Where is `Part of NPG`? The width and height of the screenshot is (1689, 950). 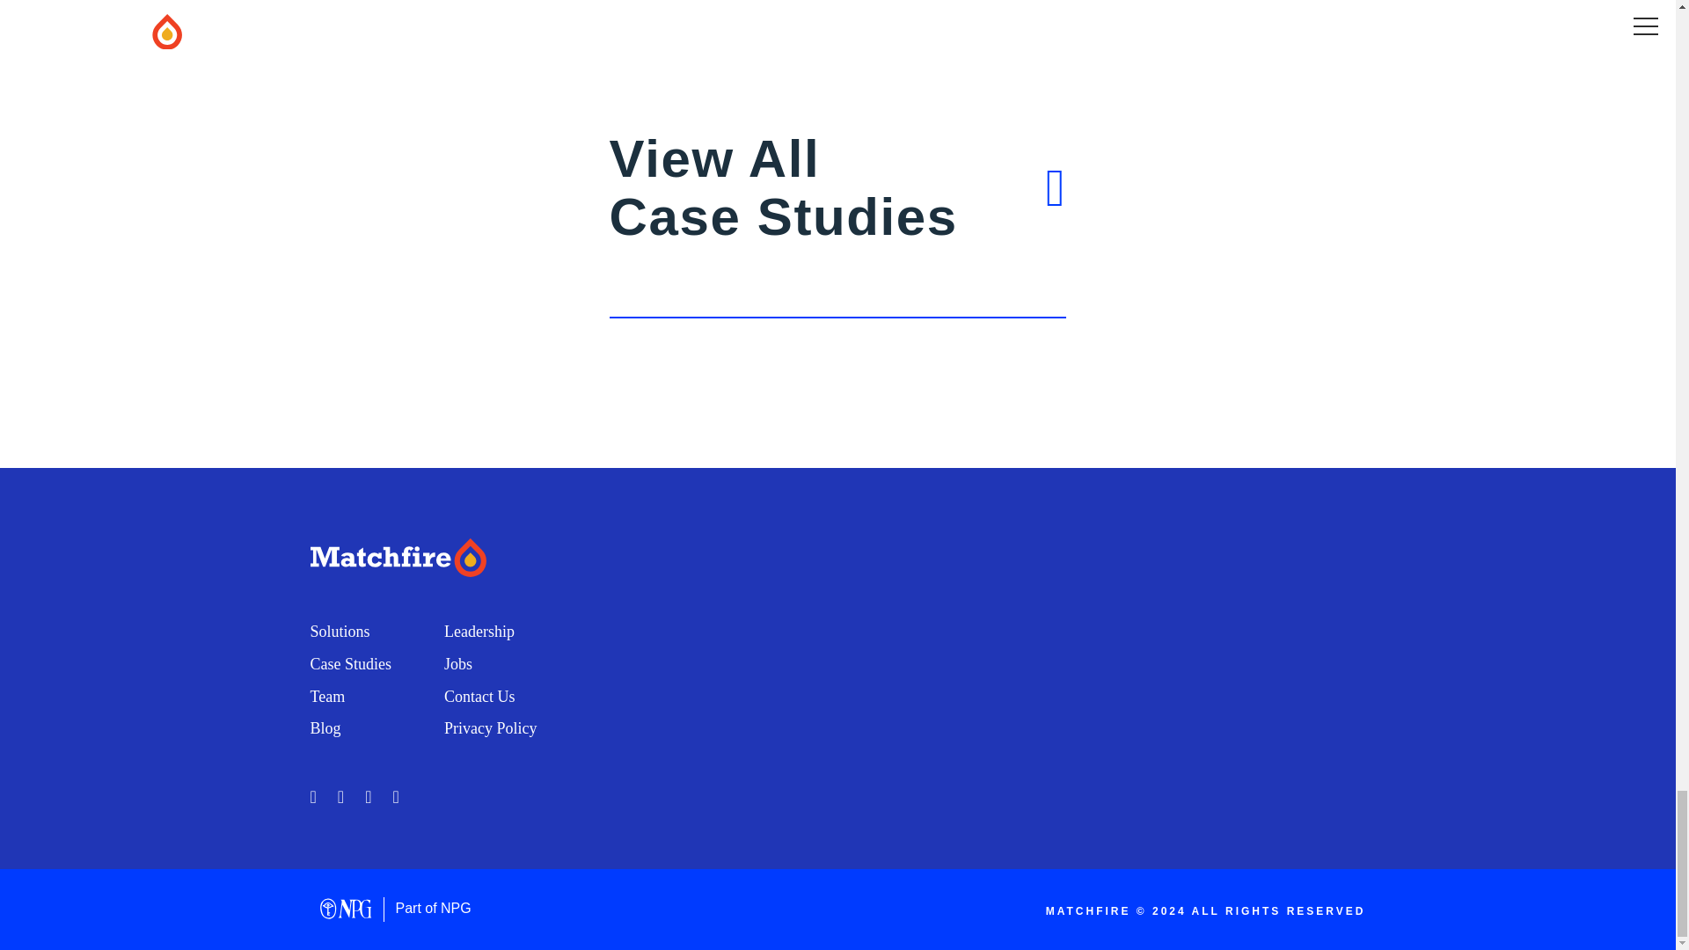
Part of NPG is located at coordinates (490, 728).